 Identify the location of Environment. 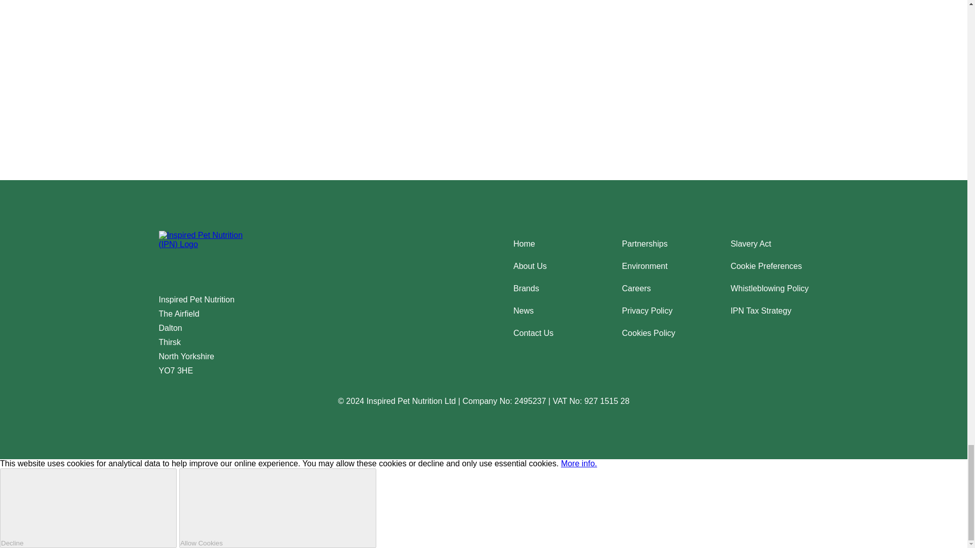
(645, 266).